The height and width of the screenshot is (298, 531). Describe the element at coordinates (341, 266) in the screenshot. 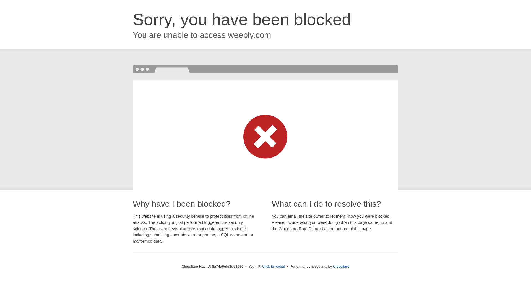

I see `Cloudflare` at that location.